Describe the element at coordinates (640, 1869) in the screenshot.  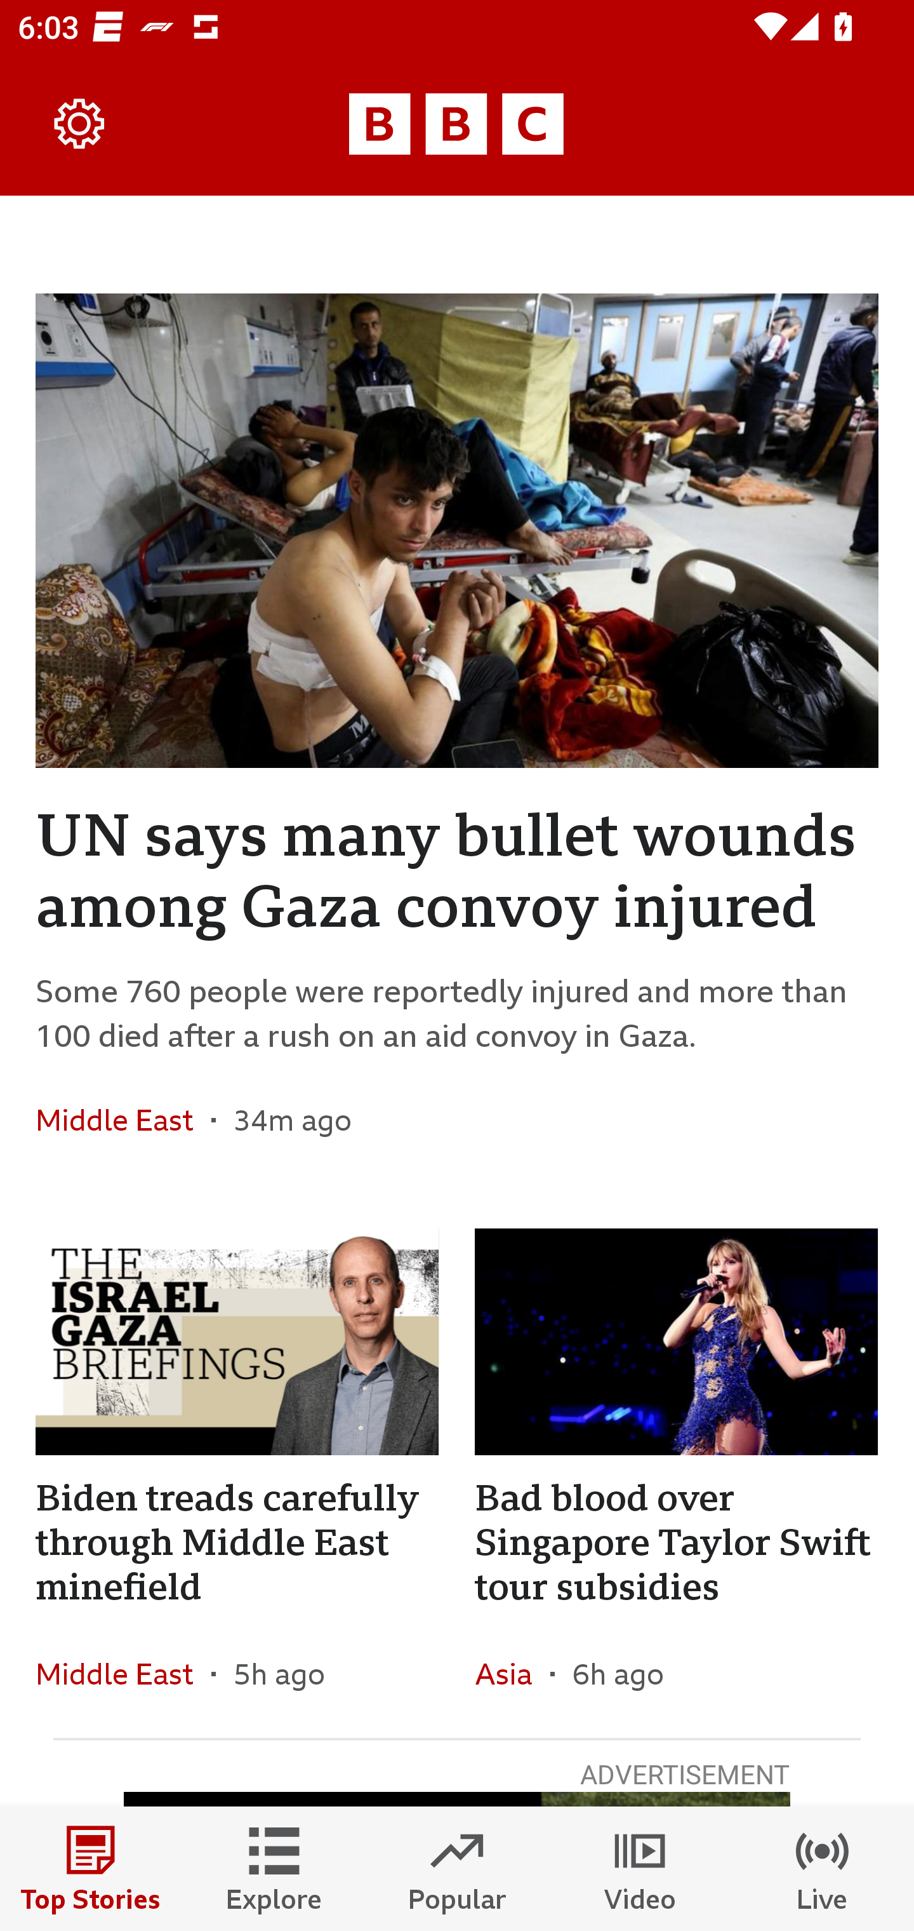
I see `Video` at that location.